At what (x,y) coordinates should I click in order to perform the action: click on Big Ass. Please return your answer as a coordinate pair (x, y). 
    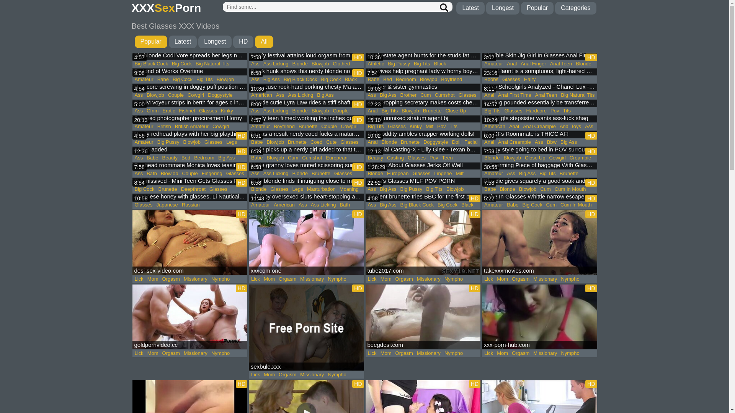
    Looking at the image, I should click on (388, 95).